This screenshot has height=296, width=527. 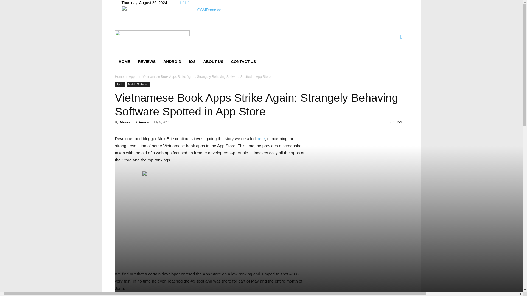 I want to click on Apple, so click(x=120, y=84).